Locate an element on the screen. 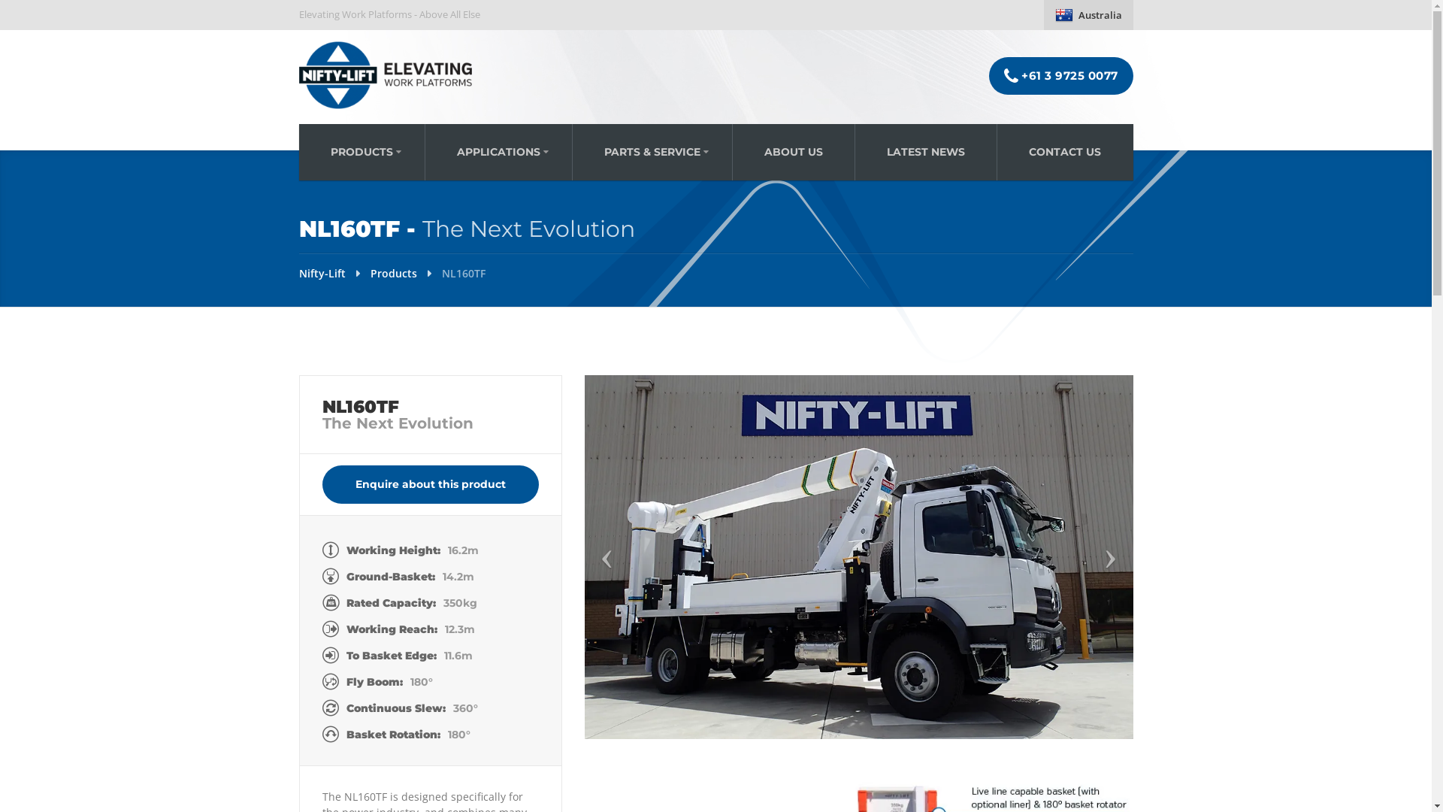 Image resolution: width=1443 pixels, height=812 pixels. PARTS & SERVICE is located at coordinates (652, 152).